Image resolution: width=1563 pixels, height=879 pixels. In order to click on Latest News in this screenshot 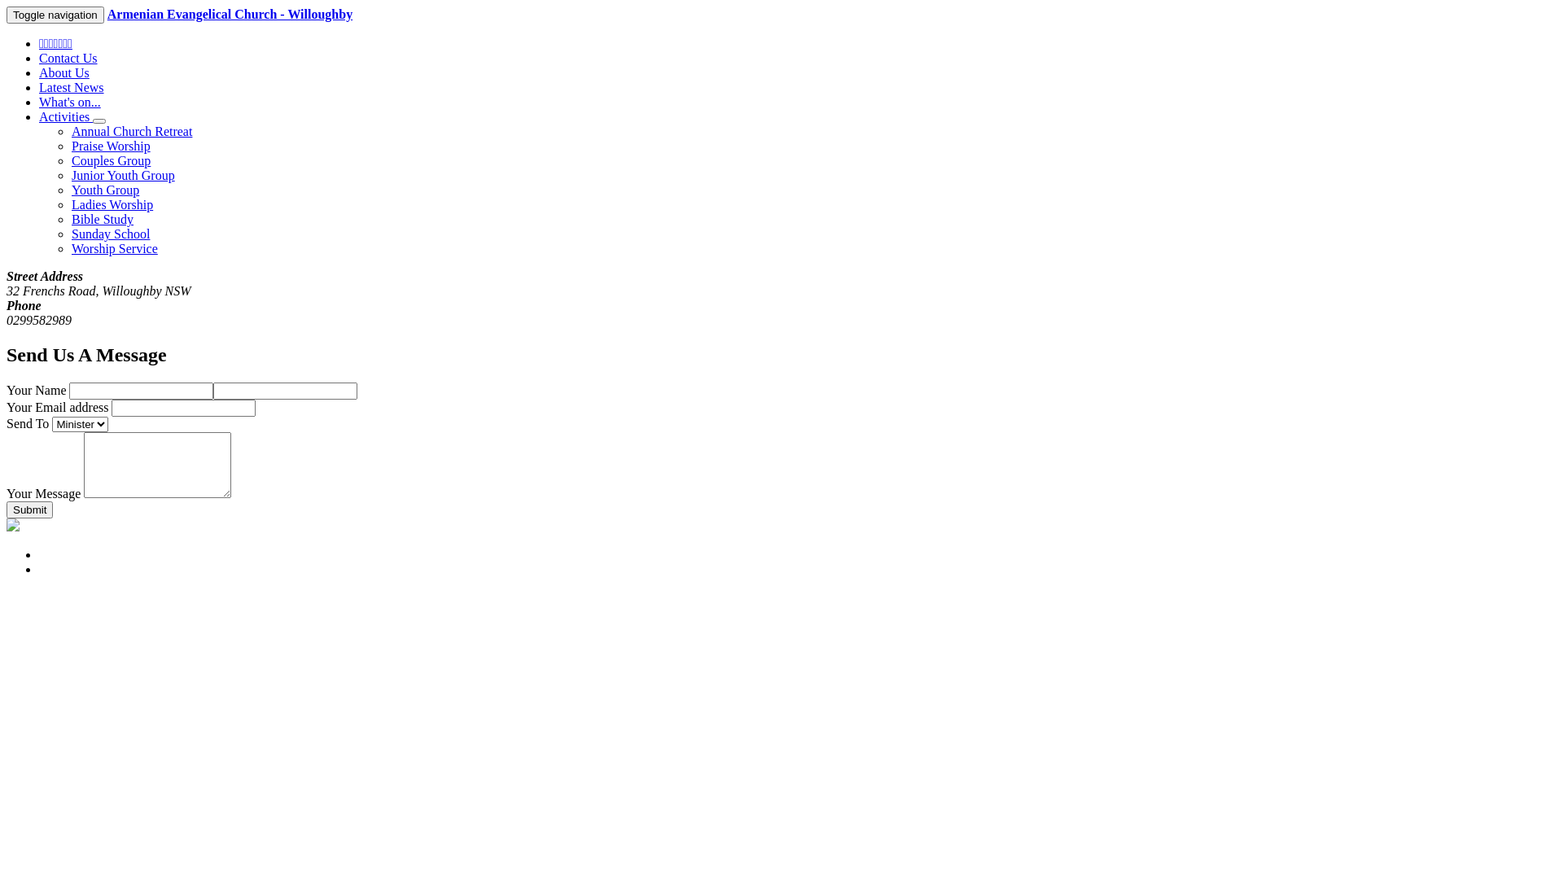, I will do `click(72, 88)`.